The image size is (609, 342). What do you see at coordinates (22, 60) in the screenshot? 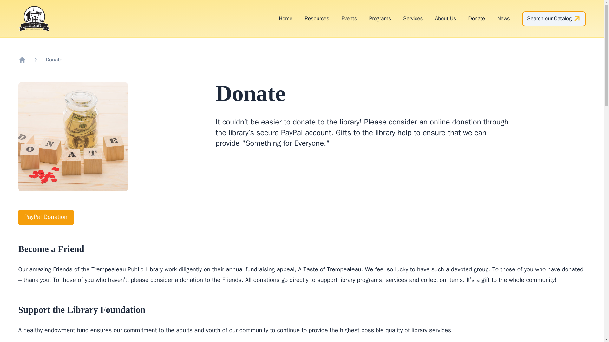
I see `Home` at bounding box center [22, 60].